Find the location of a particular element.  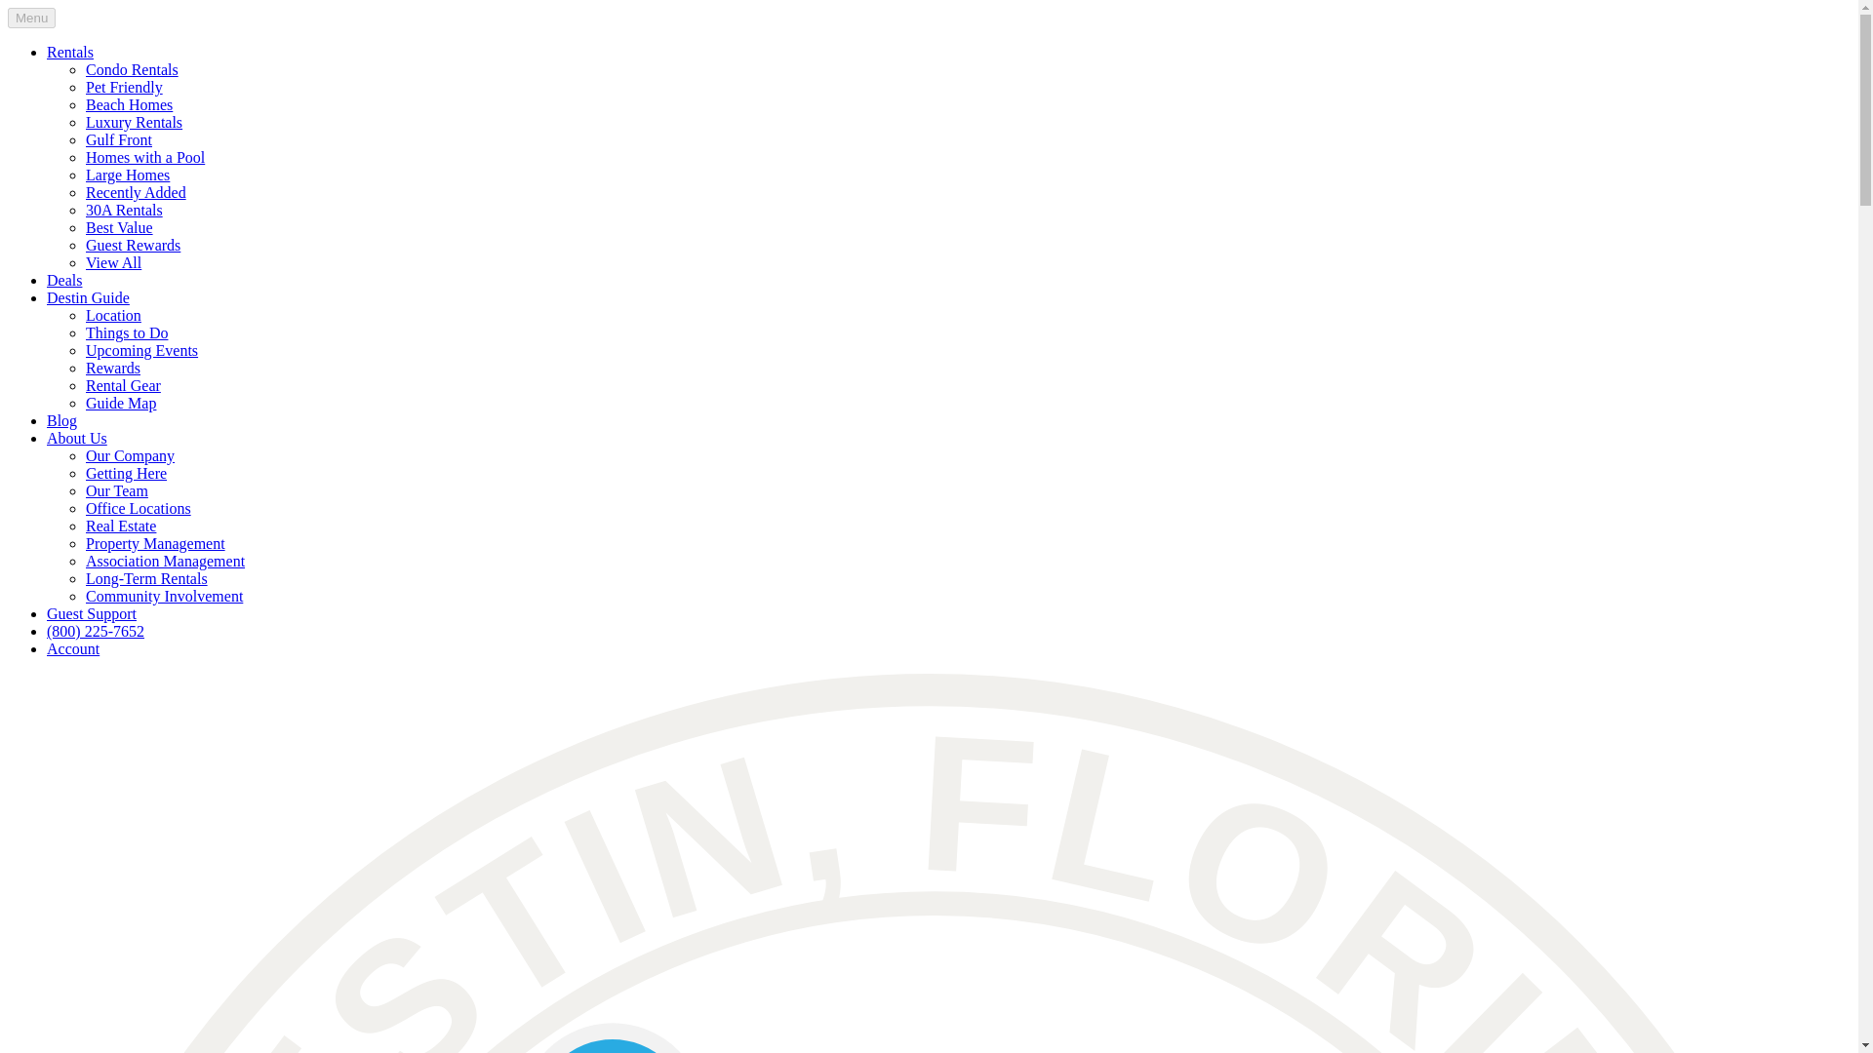

Destin Guide is located at coordinates (88, 298).